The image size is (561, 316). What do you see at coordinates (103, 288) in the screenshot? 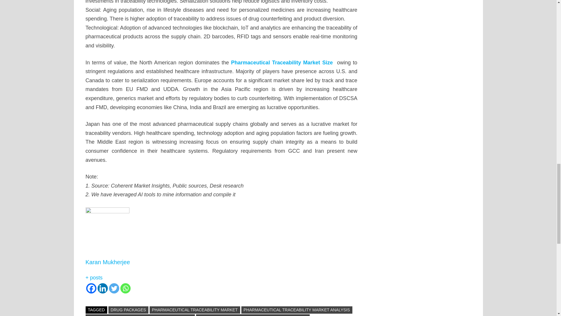
I see `Linkedin` at bounding box center [103, 288].